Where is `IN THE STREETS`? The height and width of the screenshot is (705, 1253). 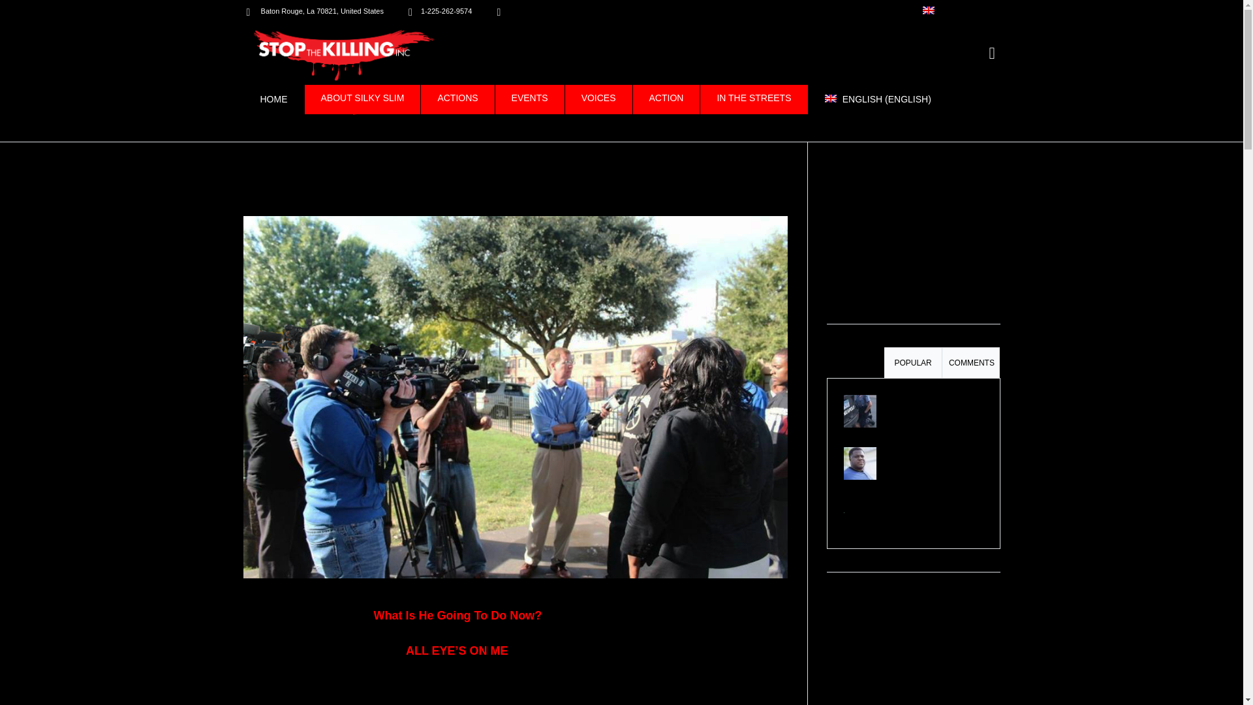
IN THE STREETS is located at coordinates (363, 99).